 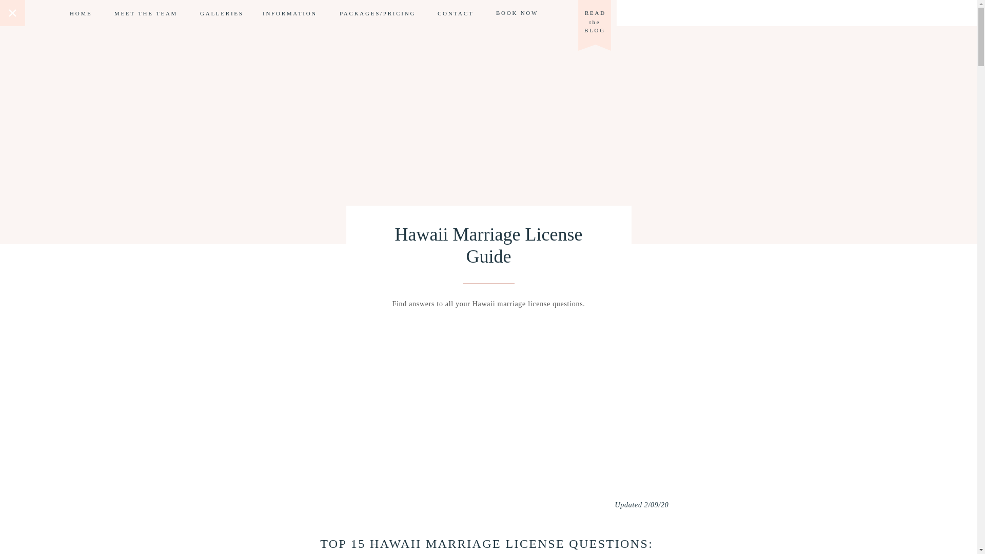 I want to click on INFORMATION, so click(x=290, y=13).